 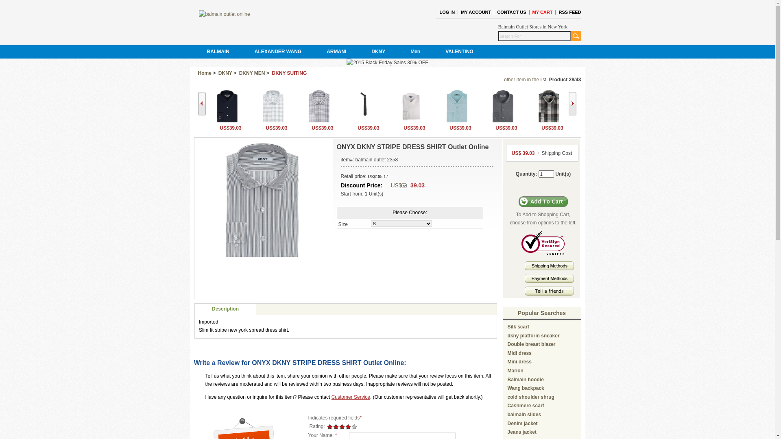 What do you see at coordinates (523, 424) in the screenshot?
I see `Denim jacket` at bounding box center [523, 424].